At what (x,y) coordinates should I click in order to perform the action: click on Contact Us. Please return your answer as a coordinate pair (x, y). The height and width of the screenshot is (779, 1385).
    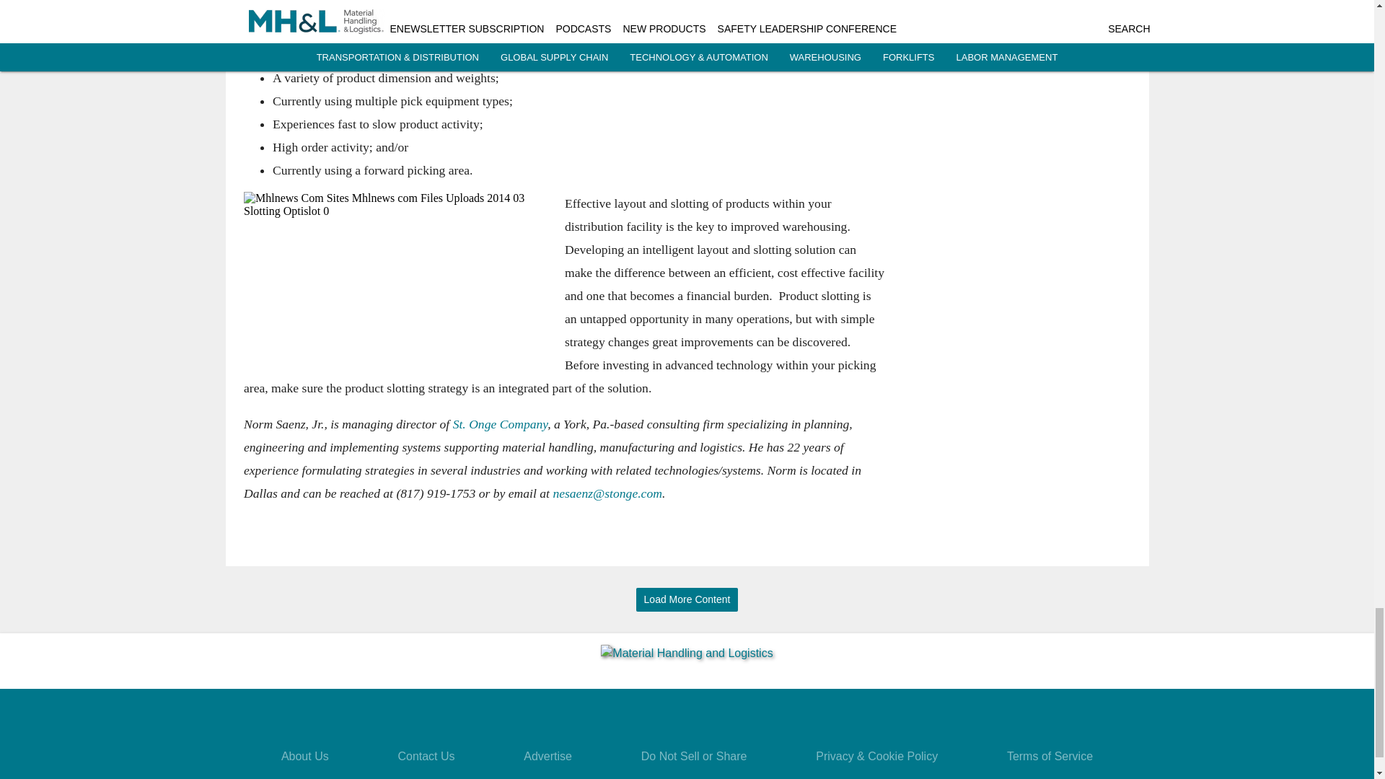
    Looking at the image, I should click on (426, 756).